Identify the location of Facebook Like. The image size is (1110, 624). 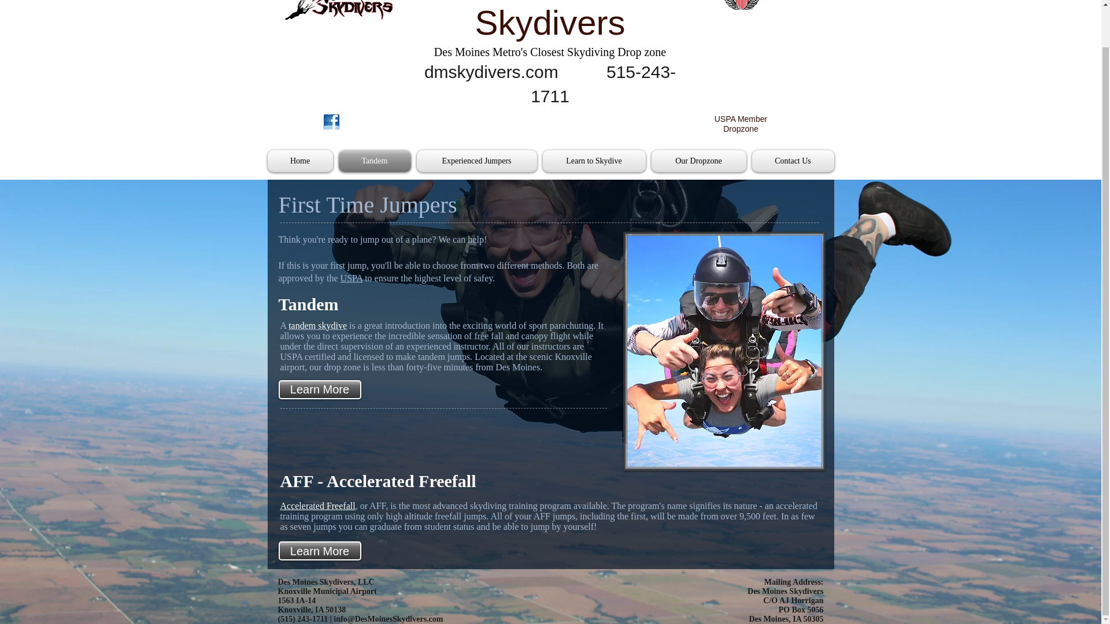
(370, 134).